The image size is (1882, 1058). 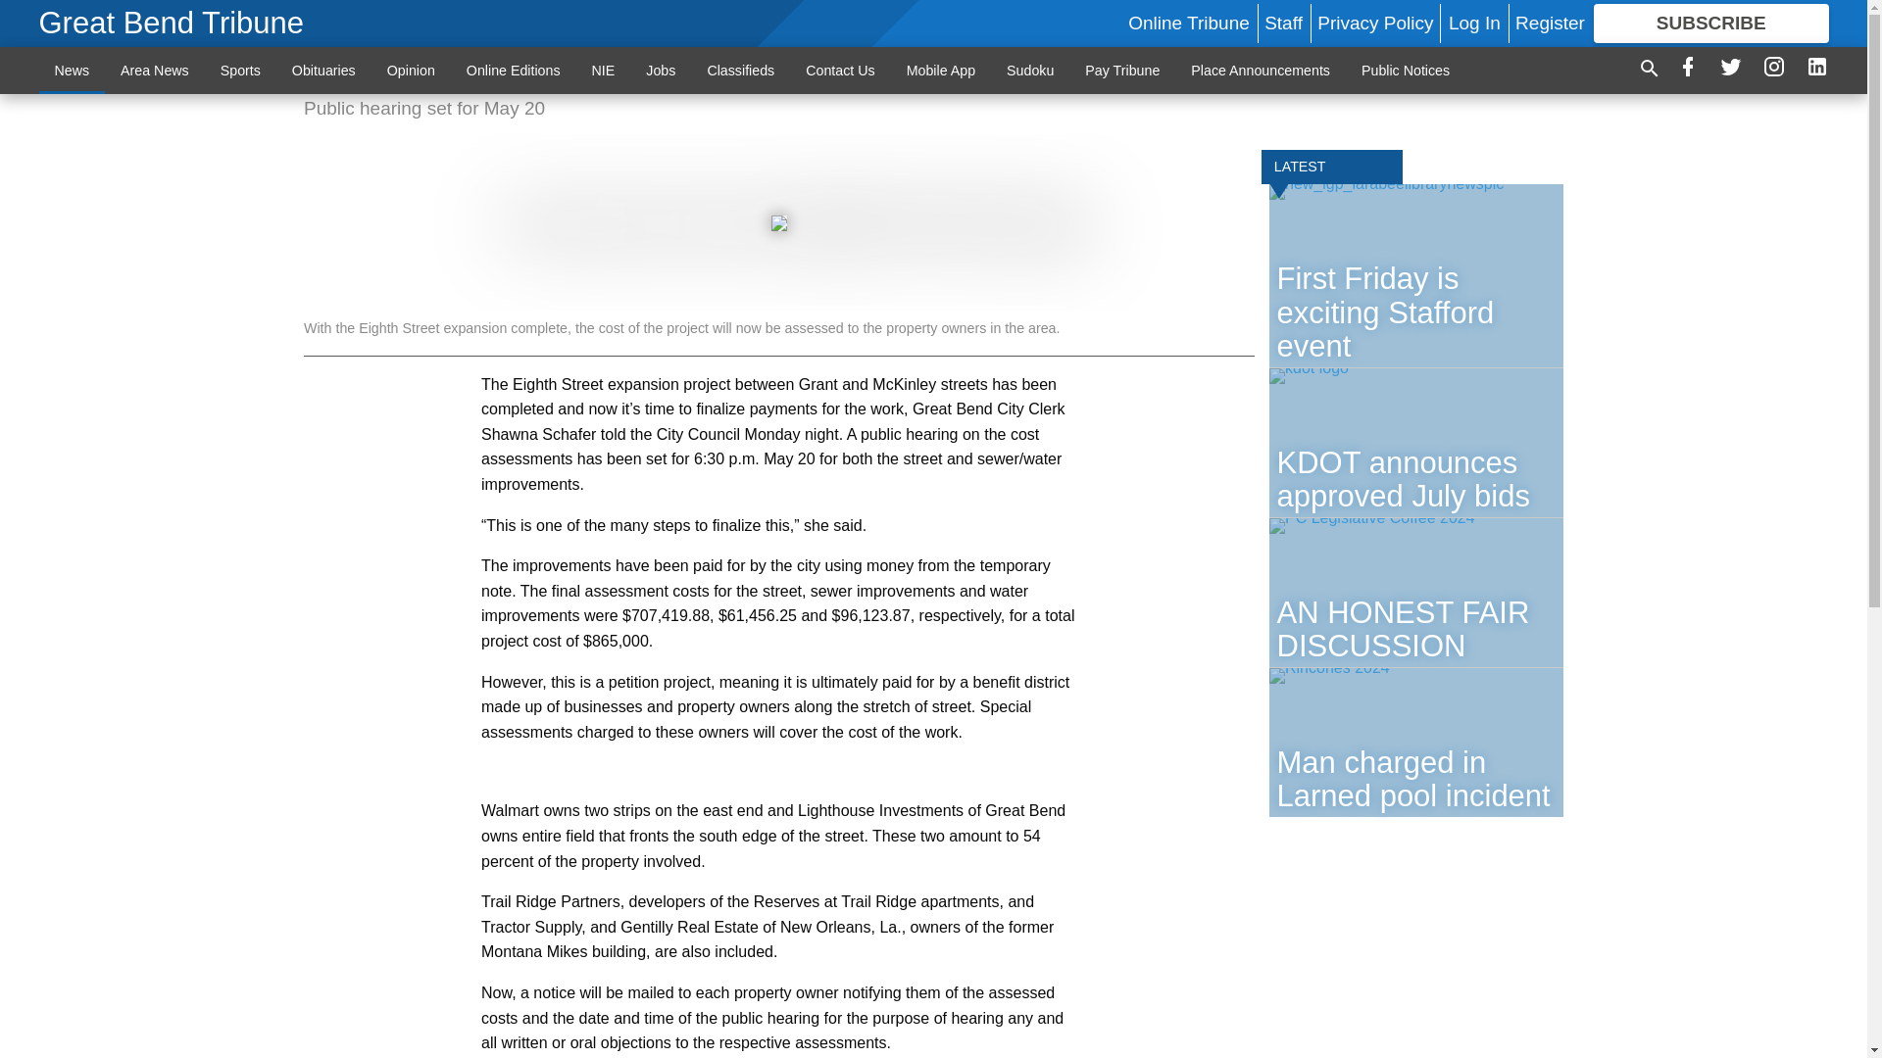 I want to click on Staff, so click(x=1283, y=23).